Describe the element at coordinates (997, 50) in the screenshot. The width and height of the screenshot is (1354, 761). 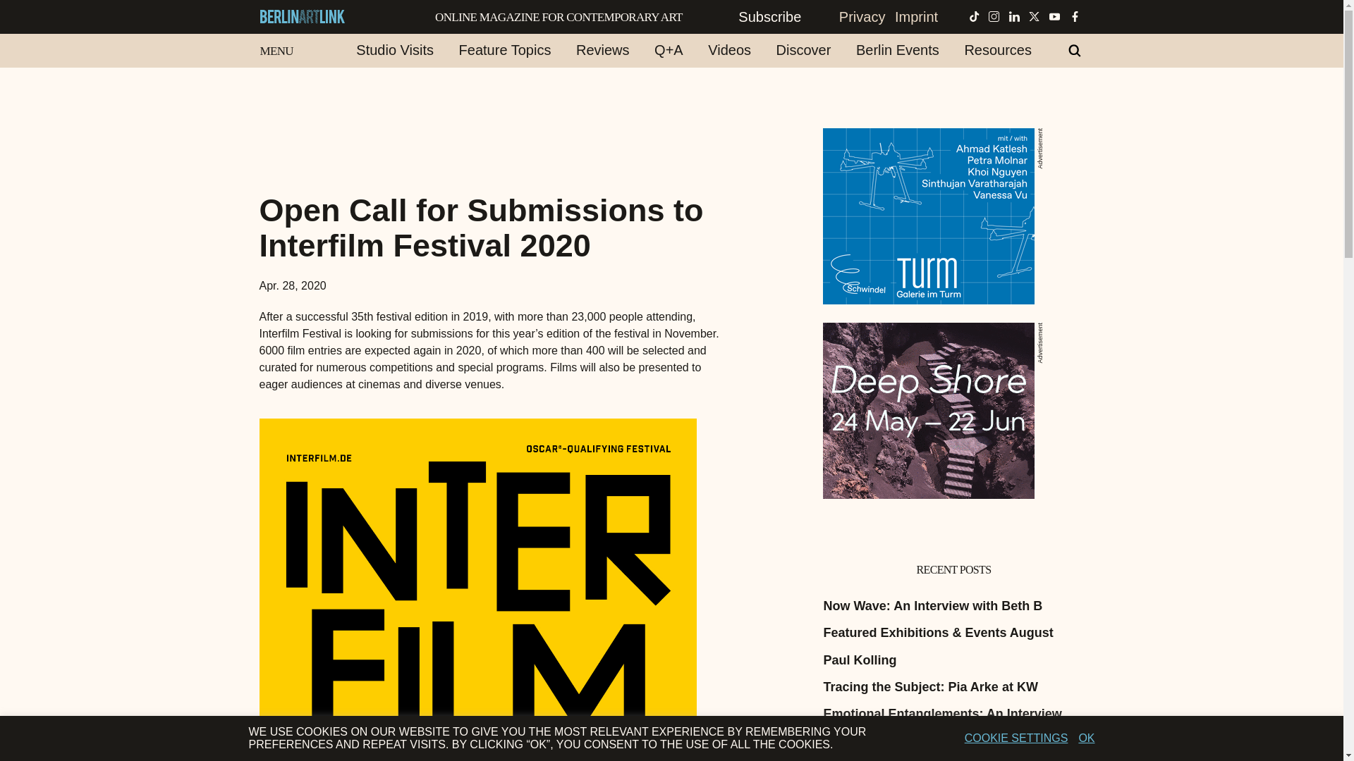
I see `Resources` at that location.